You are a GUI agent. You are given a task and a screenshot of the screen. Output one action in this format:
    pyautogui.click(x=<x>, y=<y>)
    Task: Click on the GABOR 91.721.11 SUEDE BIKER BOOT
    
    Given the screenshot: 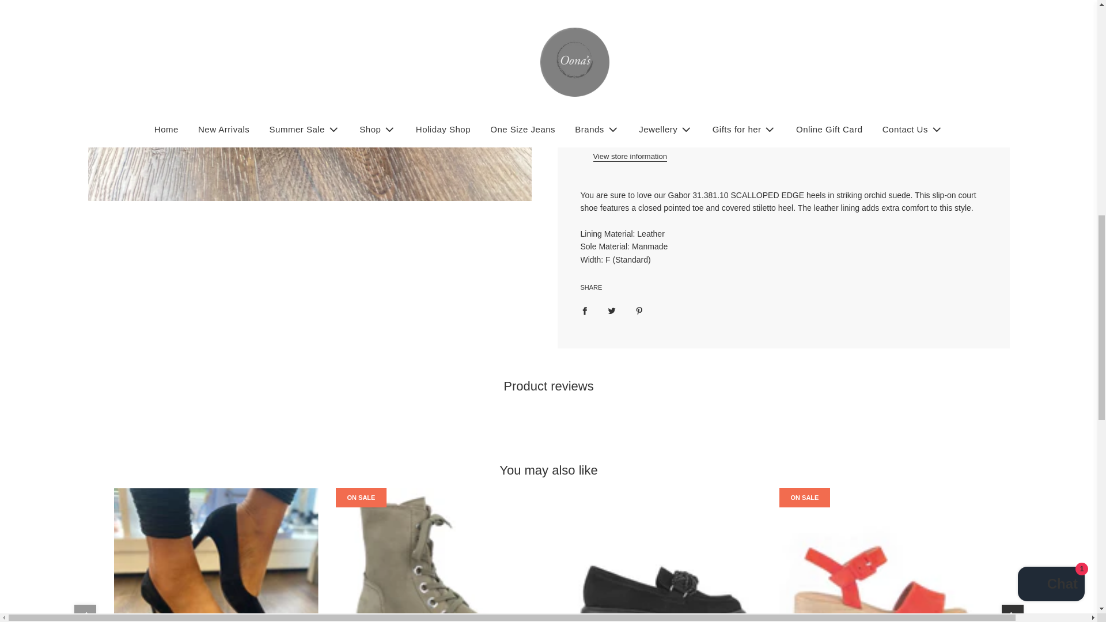 What is the action you would take?
    pyautogui.click(x=437, y=555)
    